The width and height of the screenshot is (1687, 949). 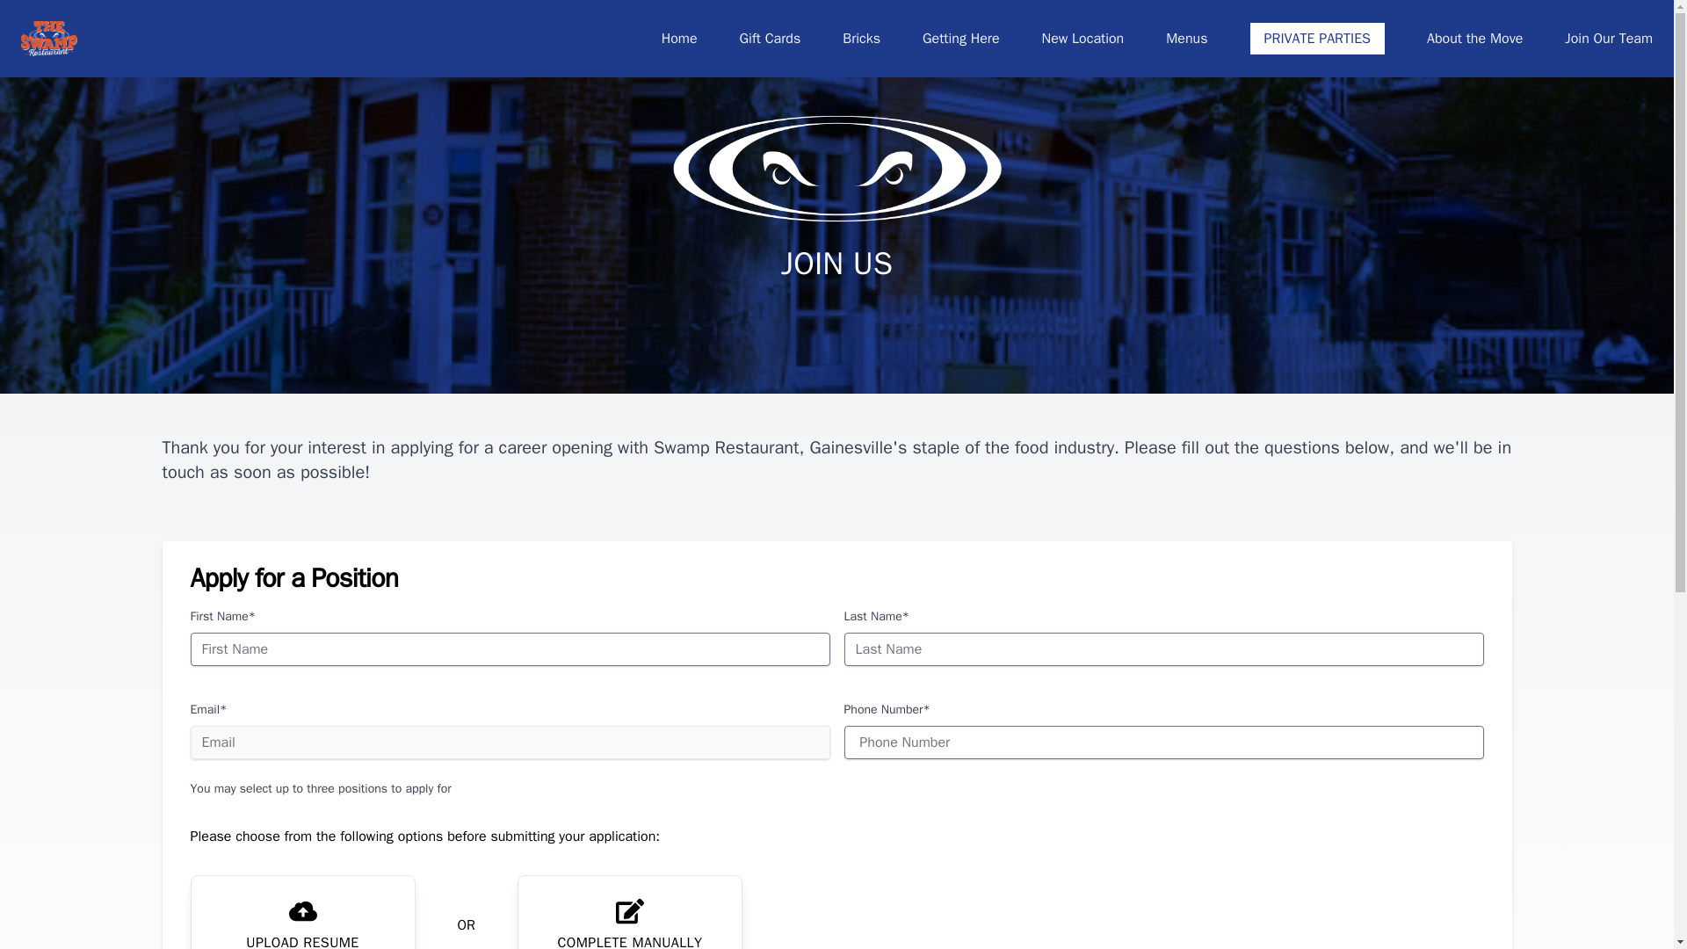 I want to click on The Swamp Restaurant, so click(x=49, y=38).